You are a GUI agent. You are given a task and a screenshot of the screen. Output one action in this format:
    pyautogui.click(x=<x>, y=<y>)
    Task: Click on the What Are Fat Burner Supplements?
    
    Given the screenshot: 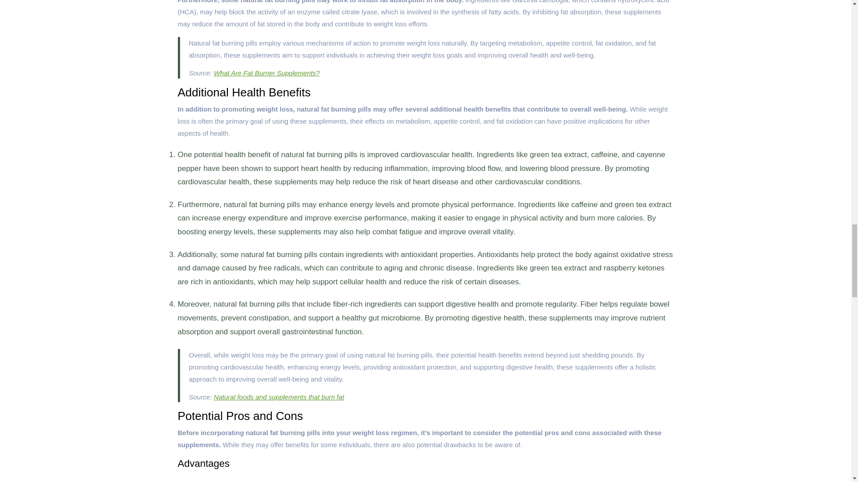 What is the action you would take?
    pyautogui.click(x=266, y=73)
    